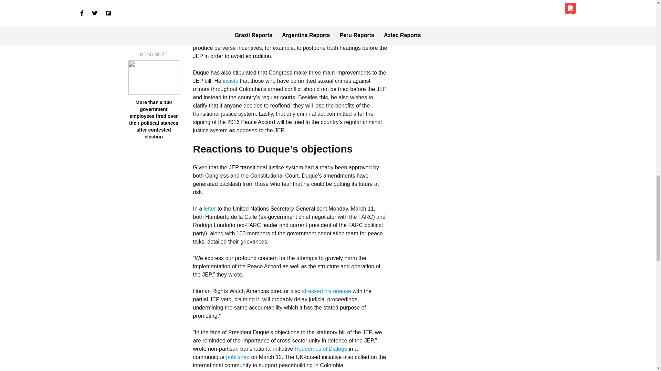 The width and height of the screenshot is (661, 371). What do you see at coordinates (326, 291) in the screenshot?
I see `stressed his unease` at bounding box center [326, 291].